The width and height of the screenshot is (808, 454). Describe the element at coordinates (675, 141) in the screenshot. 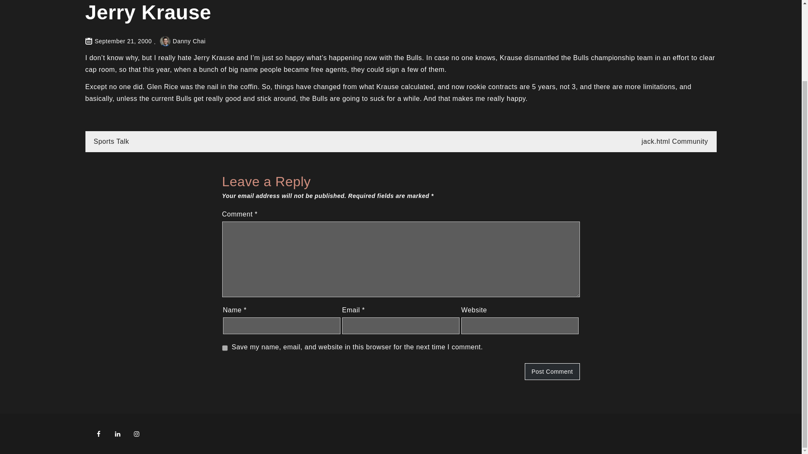

I see `jack.html Community` at that location.